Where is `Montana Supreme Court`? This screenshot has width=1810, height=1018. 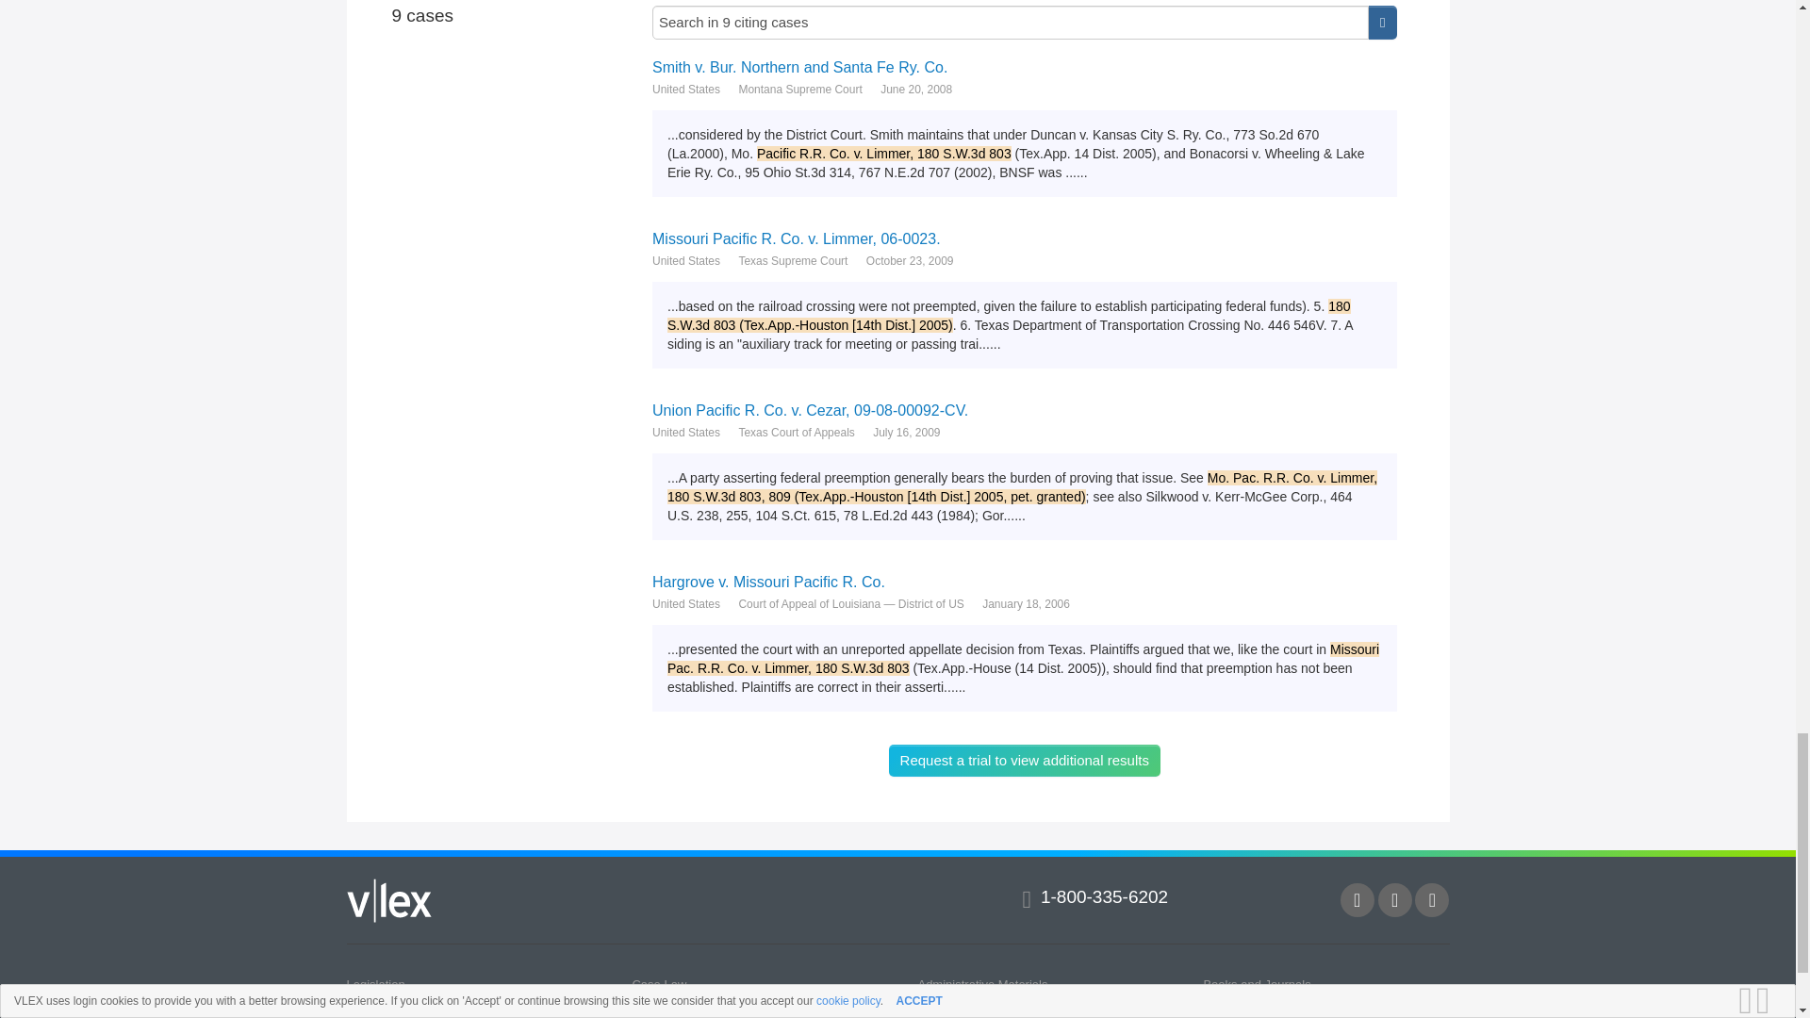 Montana Supreme Court is located at coordinates (799, 89).